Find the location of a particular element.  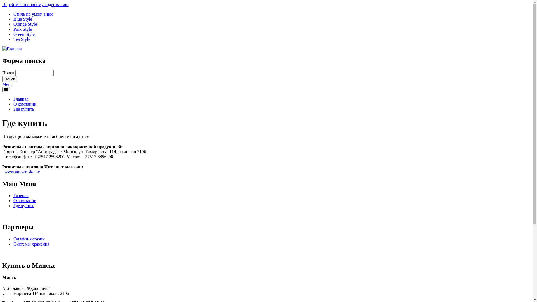

Green Style is located at coordinates (24, 34).